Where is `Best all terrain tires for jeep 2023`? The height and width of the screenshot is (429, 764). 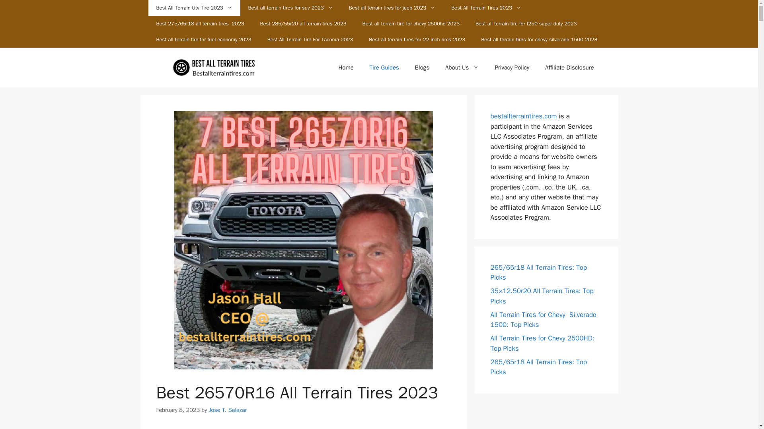
Best all terrain tires for jeep 2023 is located at coordinates (392, 8).